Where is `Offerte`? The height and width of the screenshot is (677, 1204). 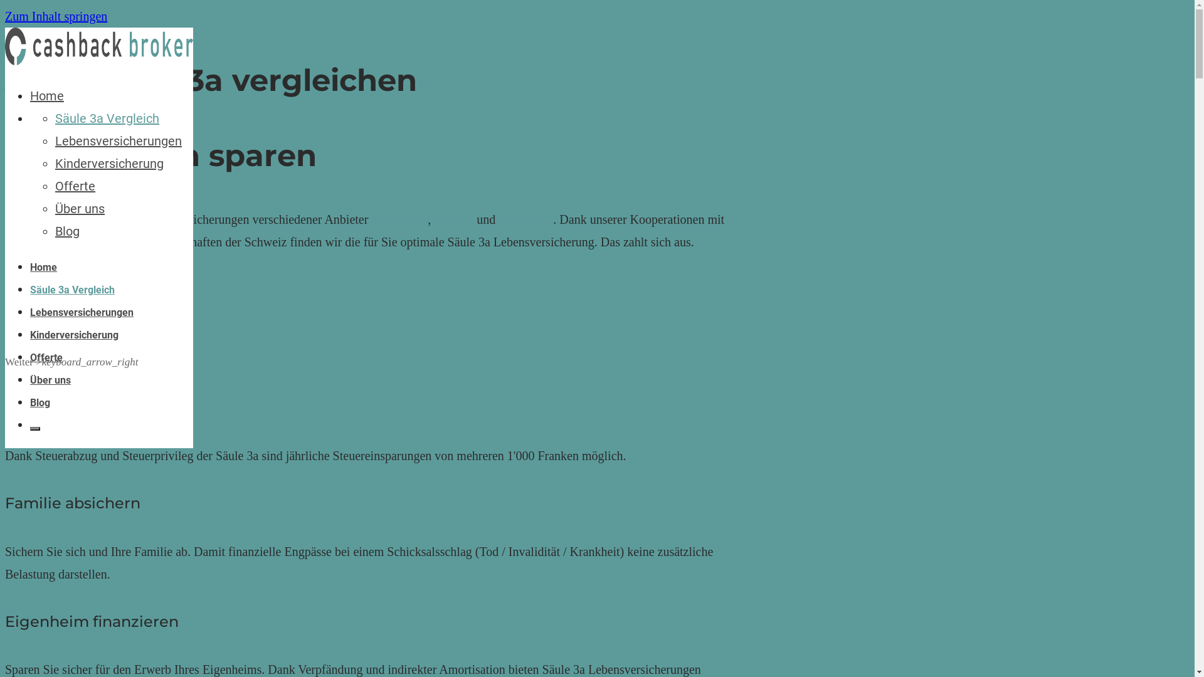 Offerte is located at coordinates (75, 186).